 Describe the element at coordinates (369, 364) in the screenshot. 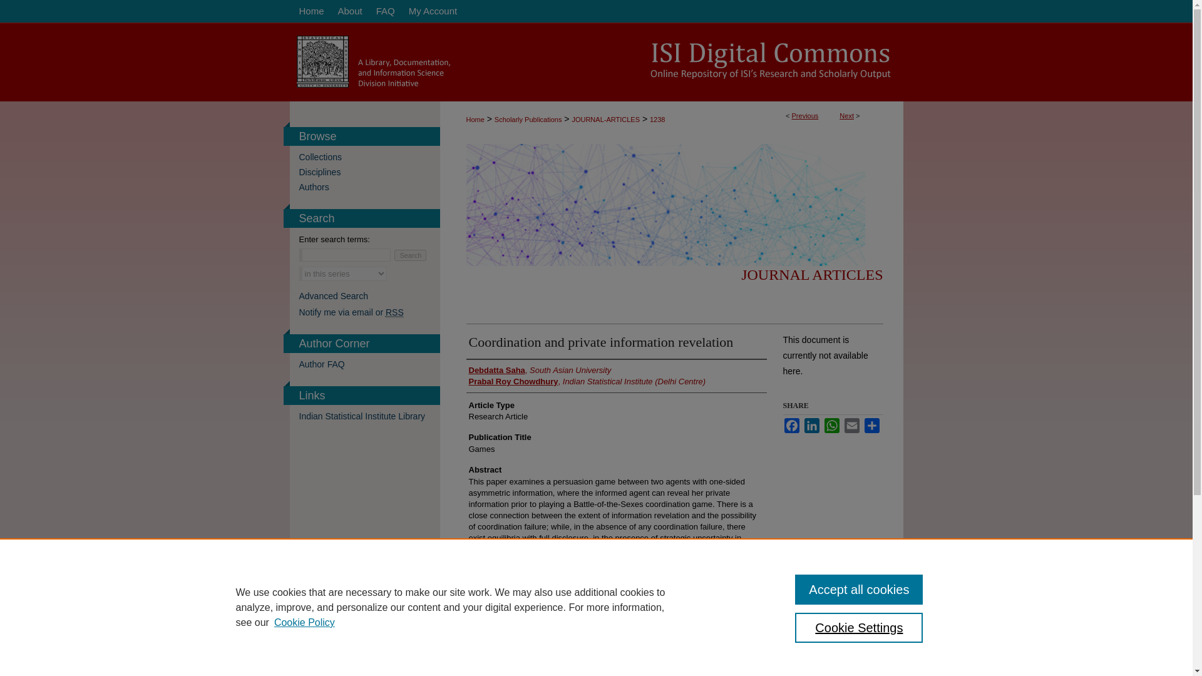

I see `Author FAQ` at that location.